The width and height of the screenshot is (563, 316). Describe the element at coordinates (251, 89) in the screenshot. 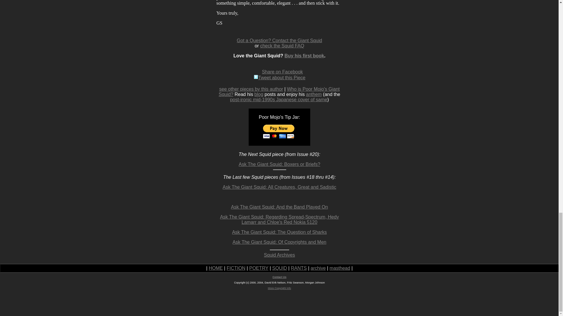

I see `see other pieces by this author` at that location.